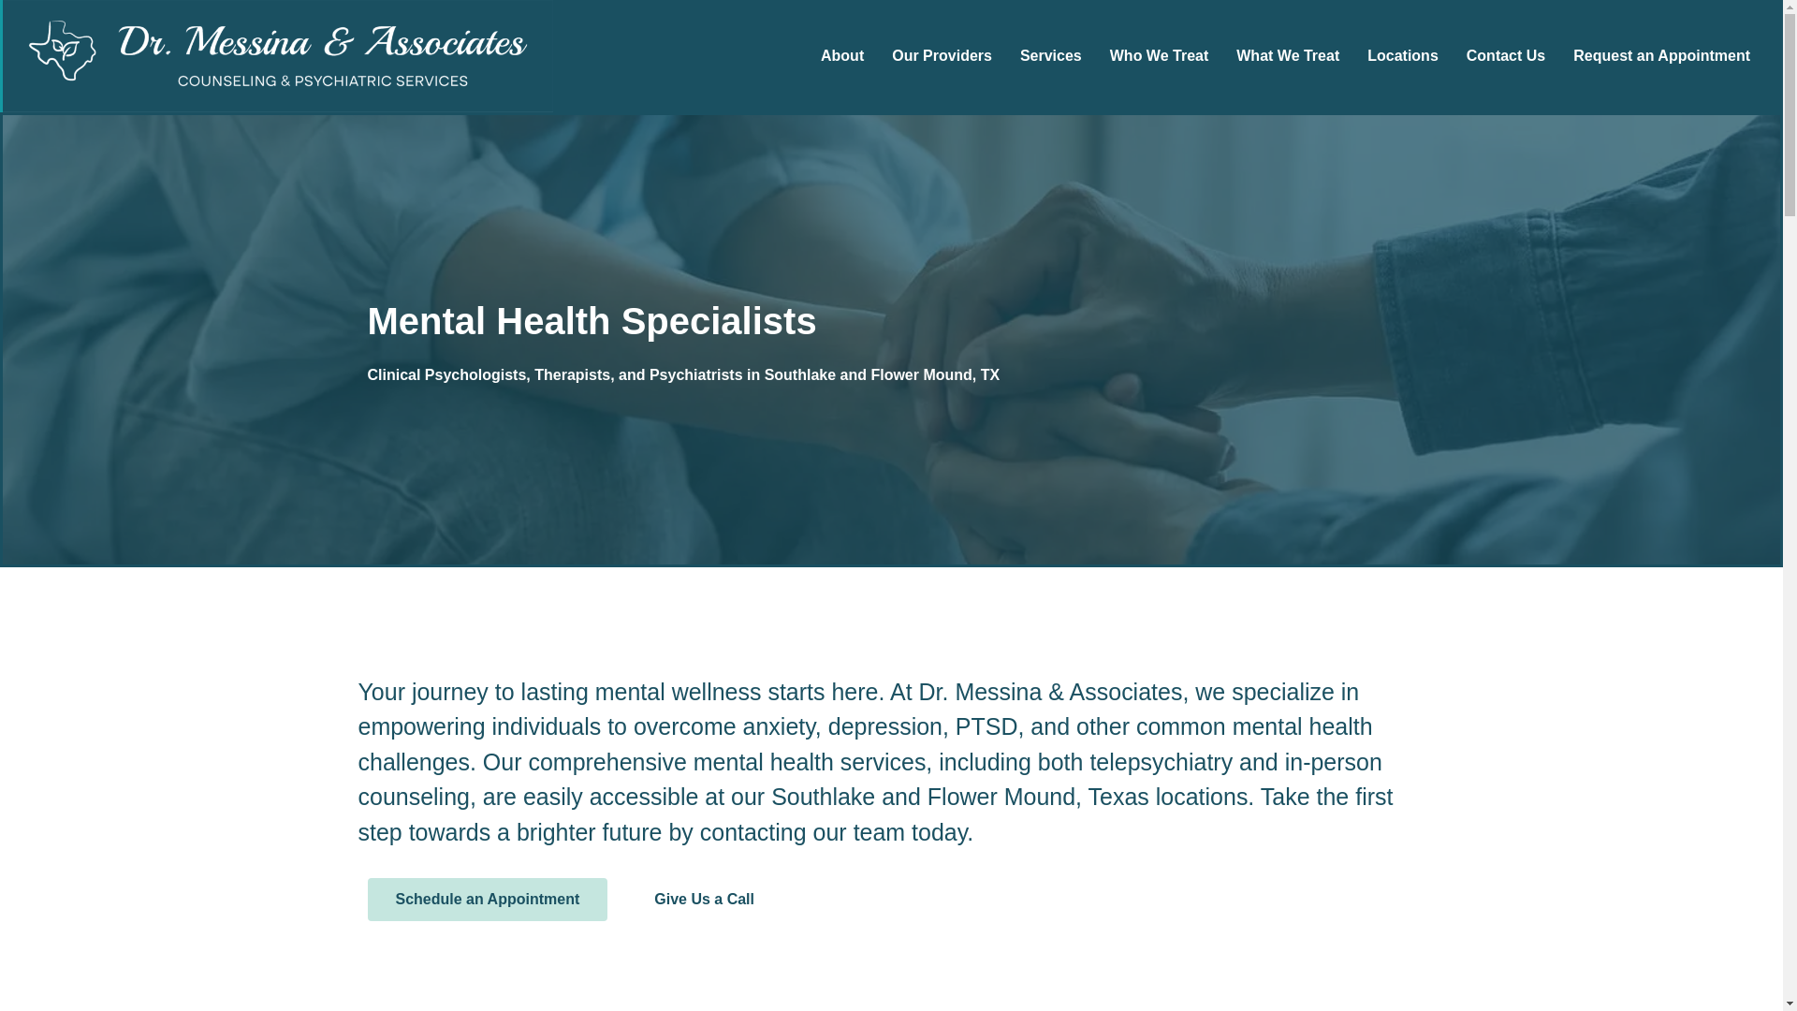  Describe the element at coordinates (1505, 56) in the screenshot. I see `Contact Us` at that location.